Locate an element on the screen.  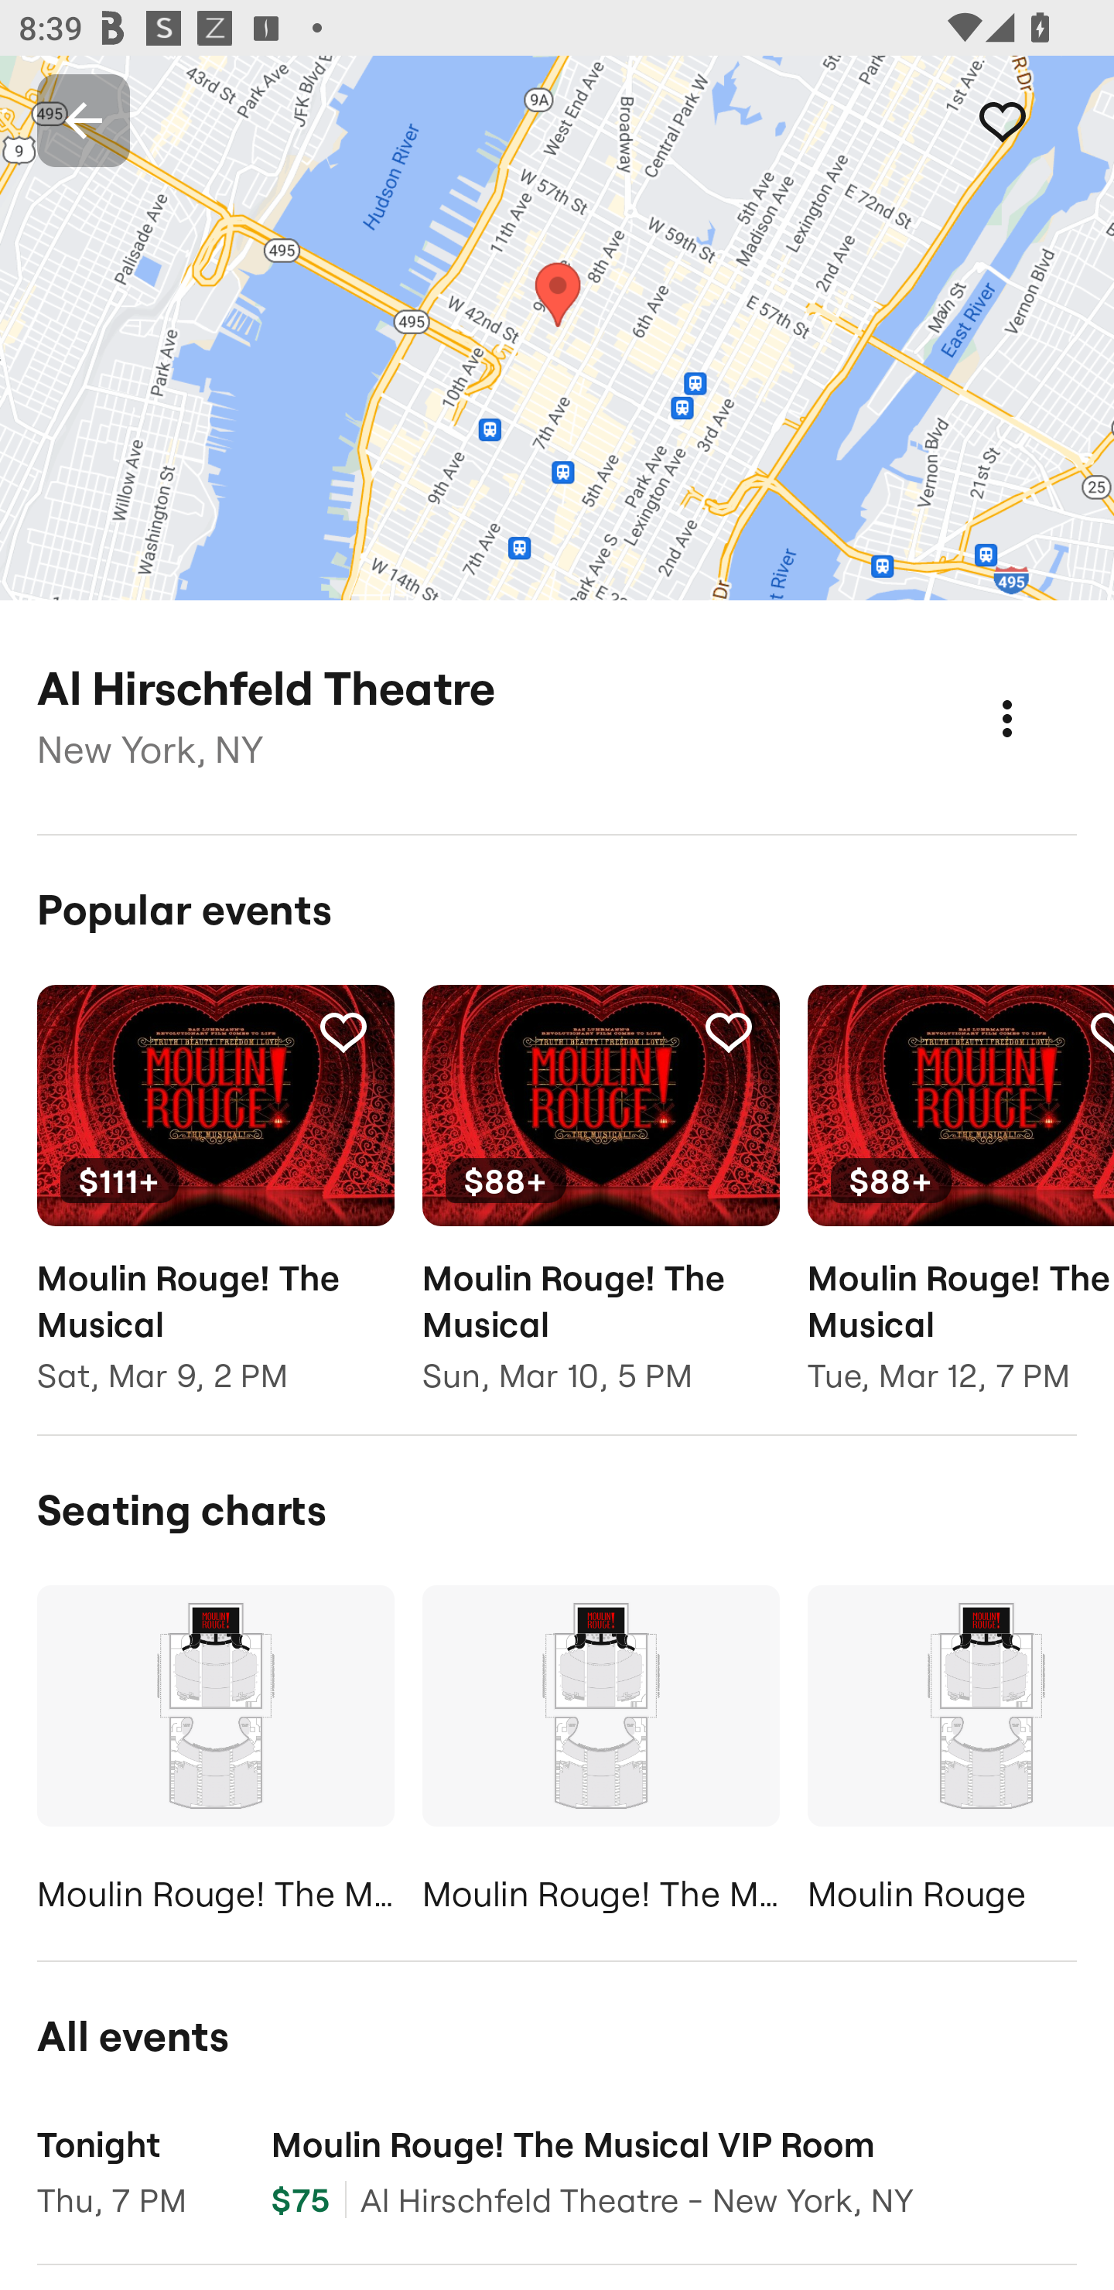
Back is located at coordinates (84, 119).